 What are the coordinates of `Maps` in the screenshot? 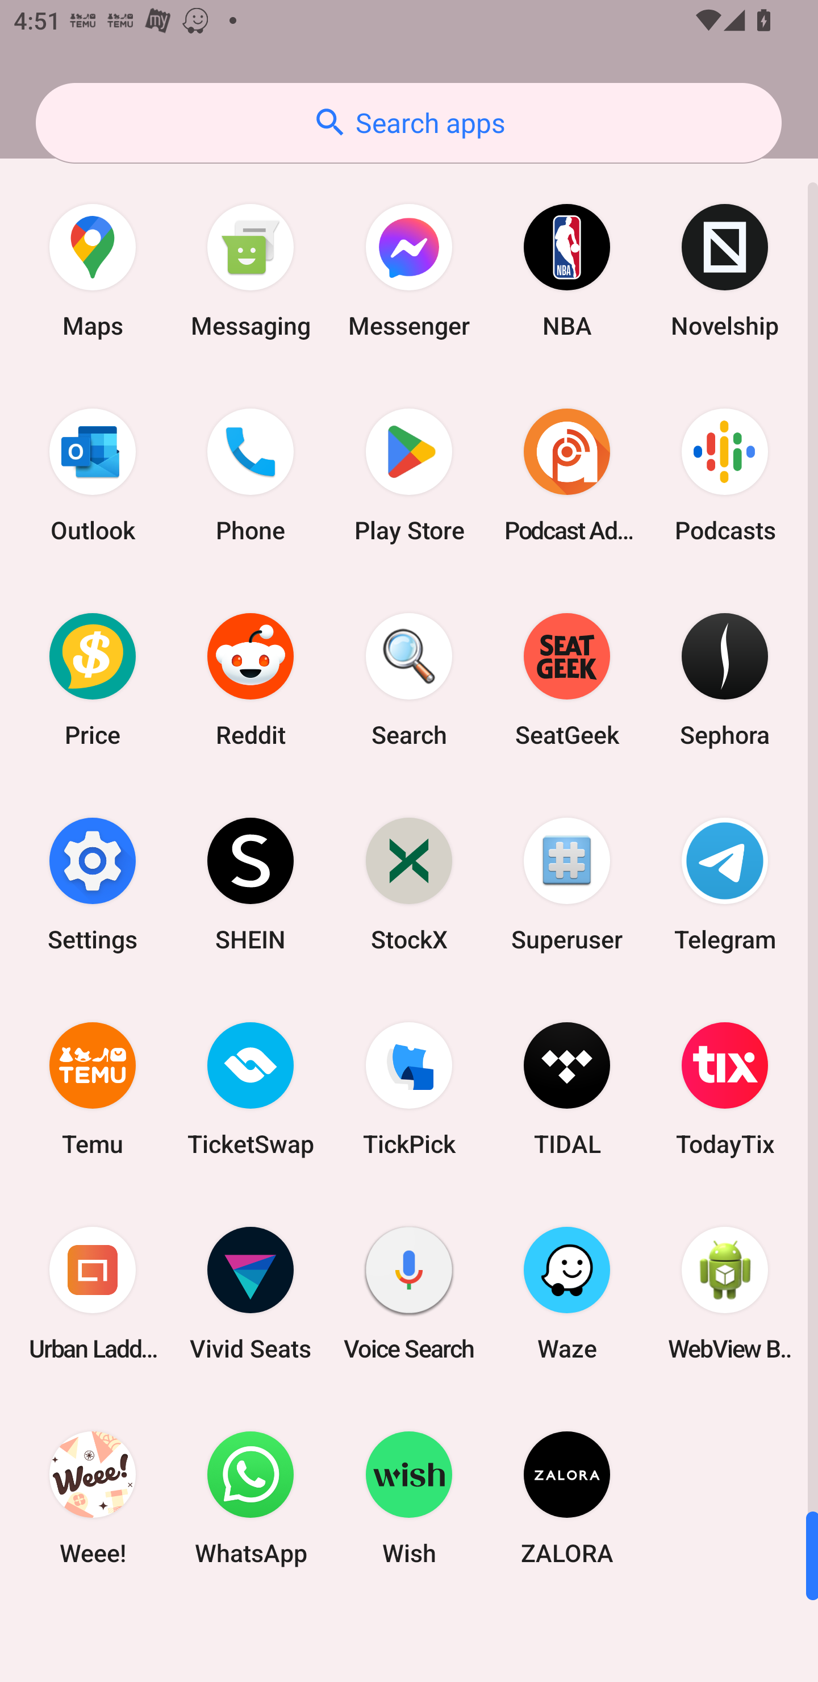 It's located at (93, 270).